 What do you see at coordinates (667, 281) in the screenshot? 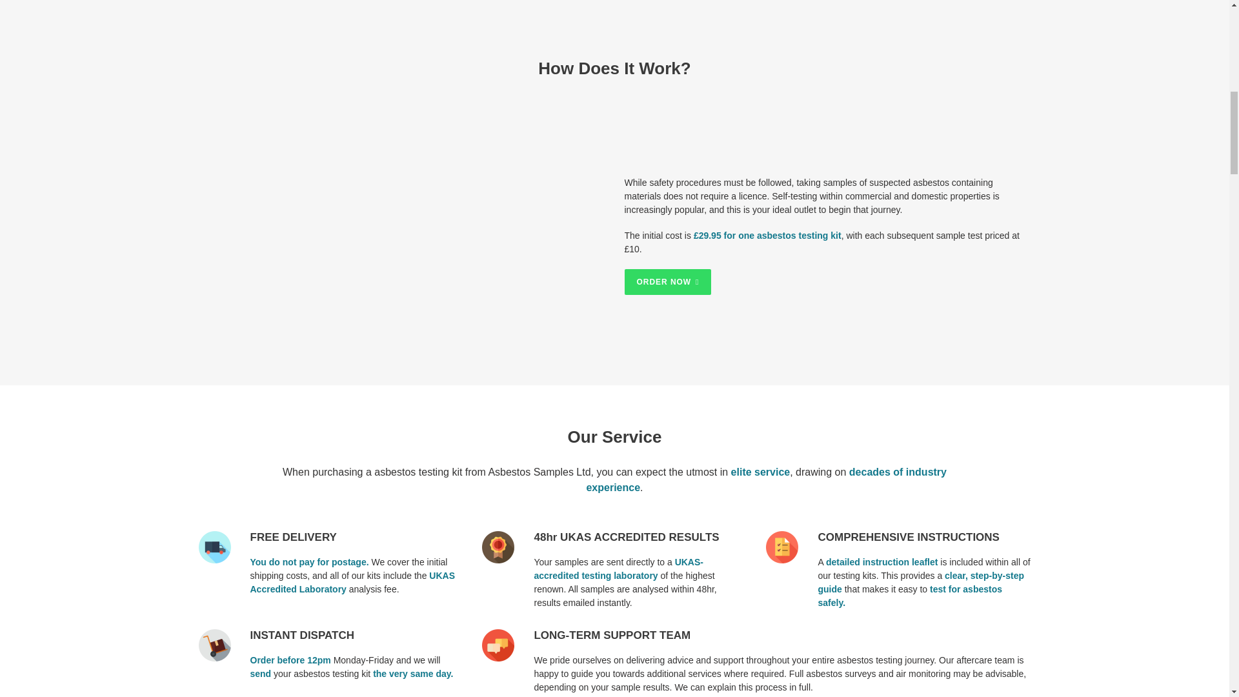
I see `ORDER NOW` at bounding box center [667, 281].